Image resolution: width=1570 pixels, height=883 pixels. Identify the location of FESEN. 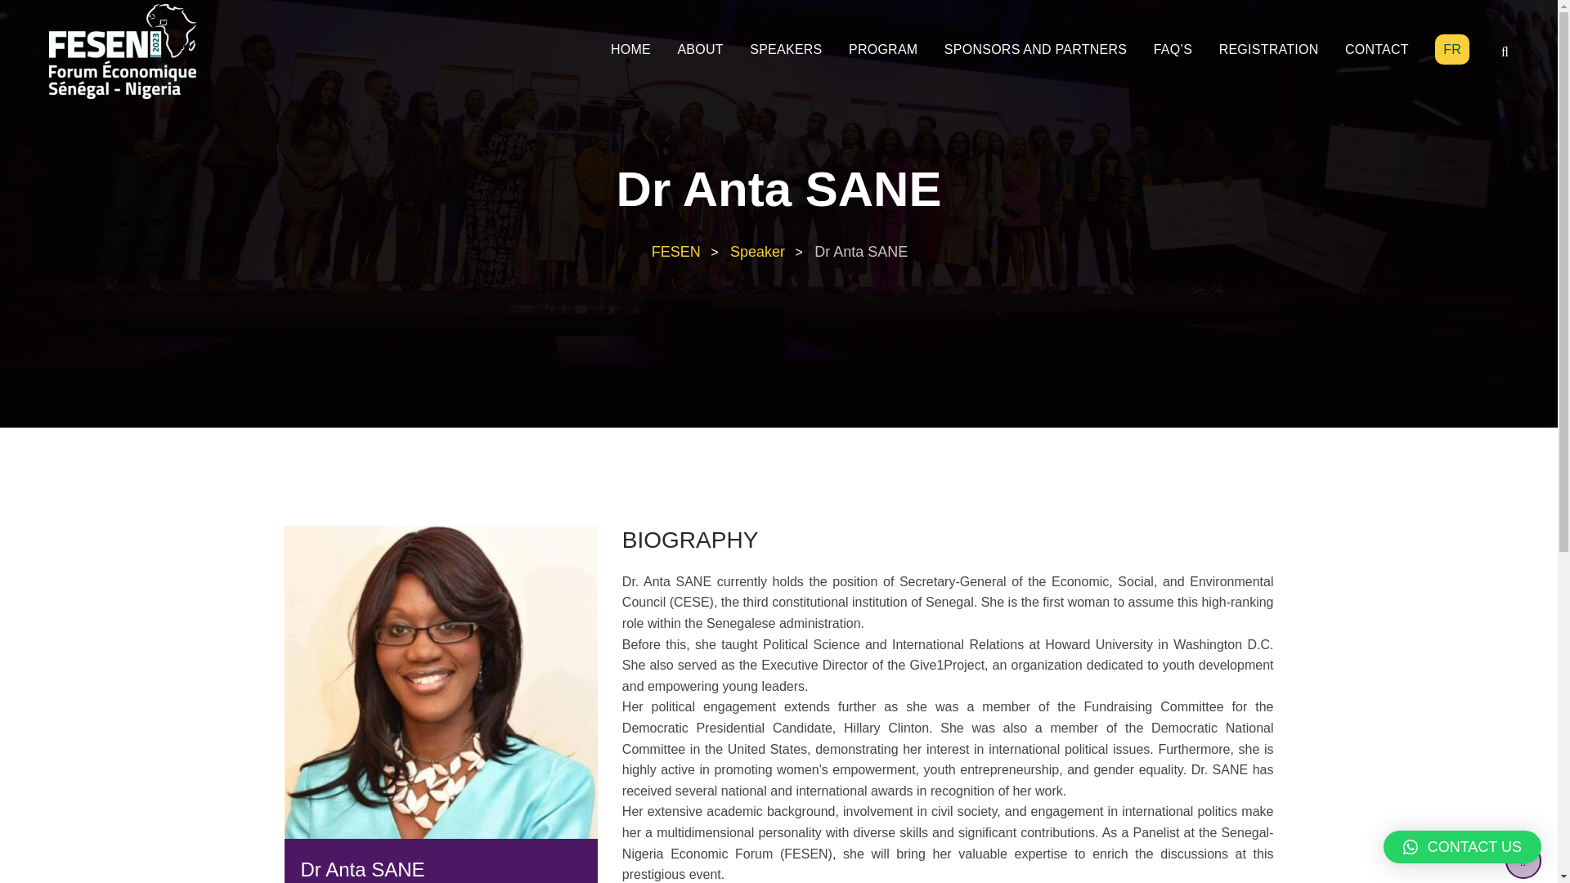
(675, 252).